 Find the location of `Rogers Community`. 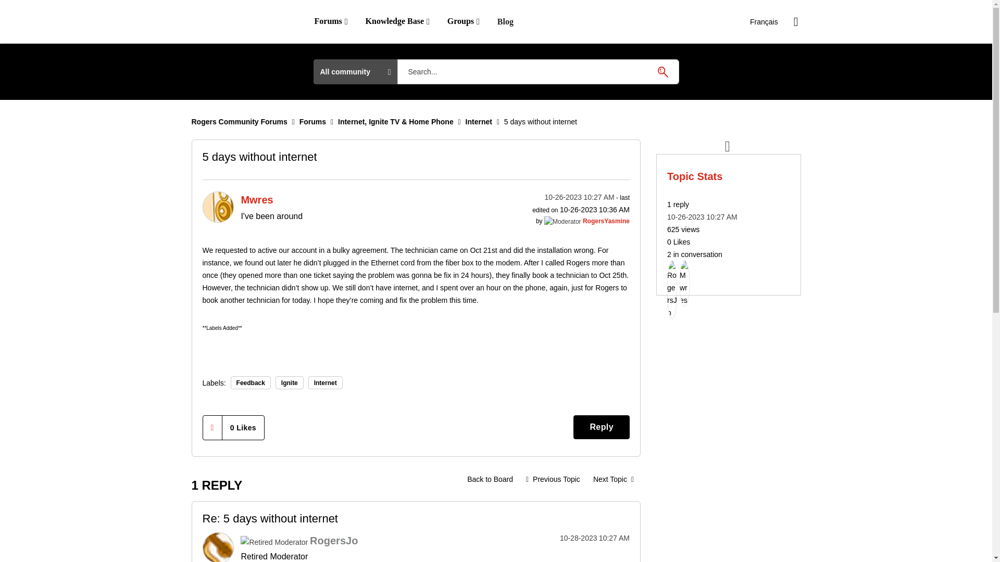

Rogers Community is located at coordinates (240, 22).